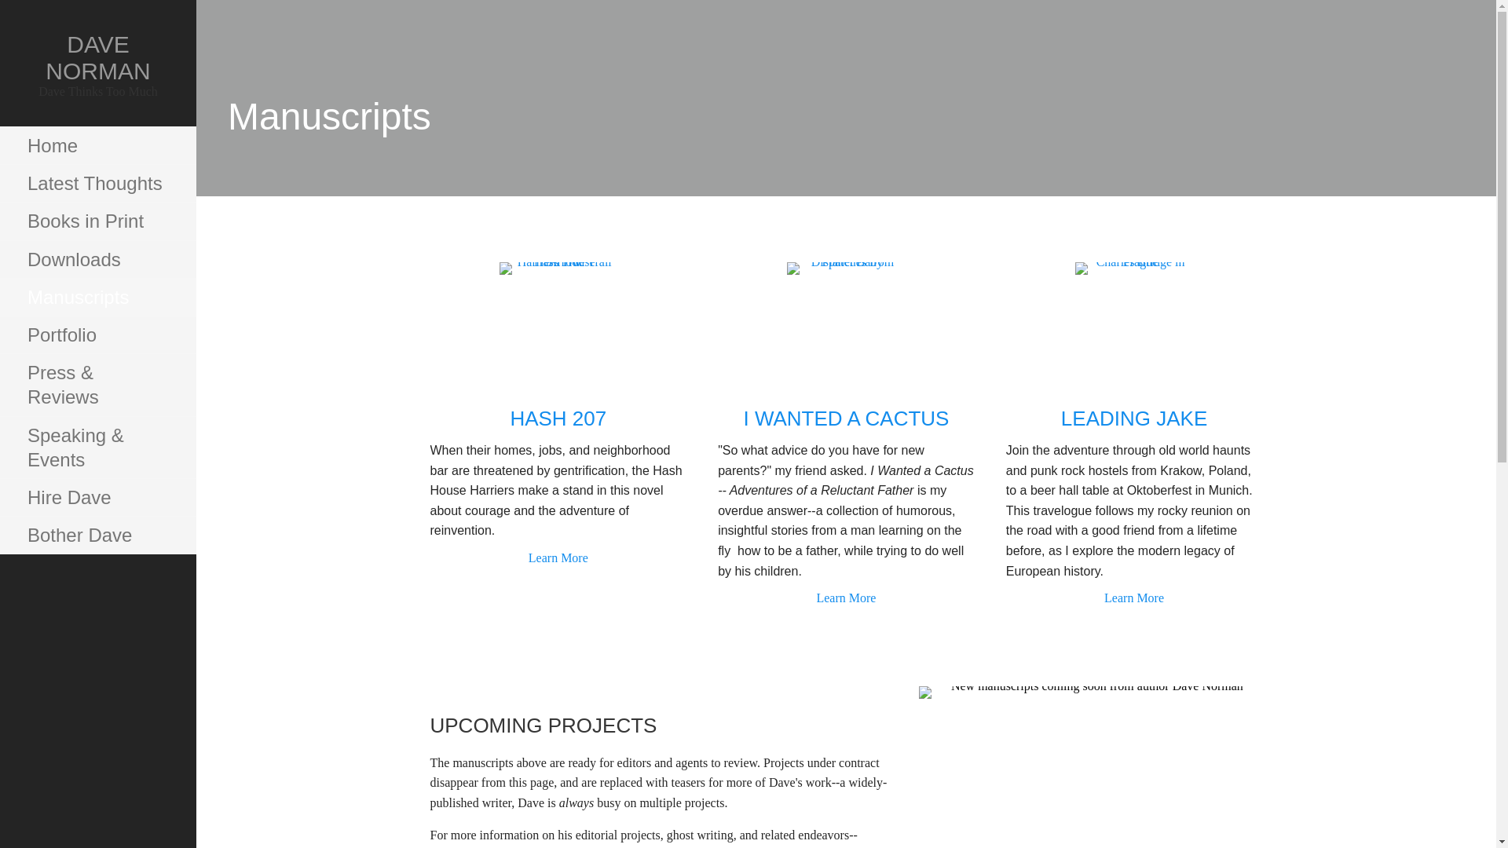 The width and height of the screenshot is (1508, 848). Describe the element at coordinates (846, 320) in the screenshot. I see `Dispatches from Planet Baby` at that location.